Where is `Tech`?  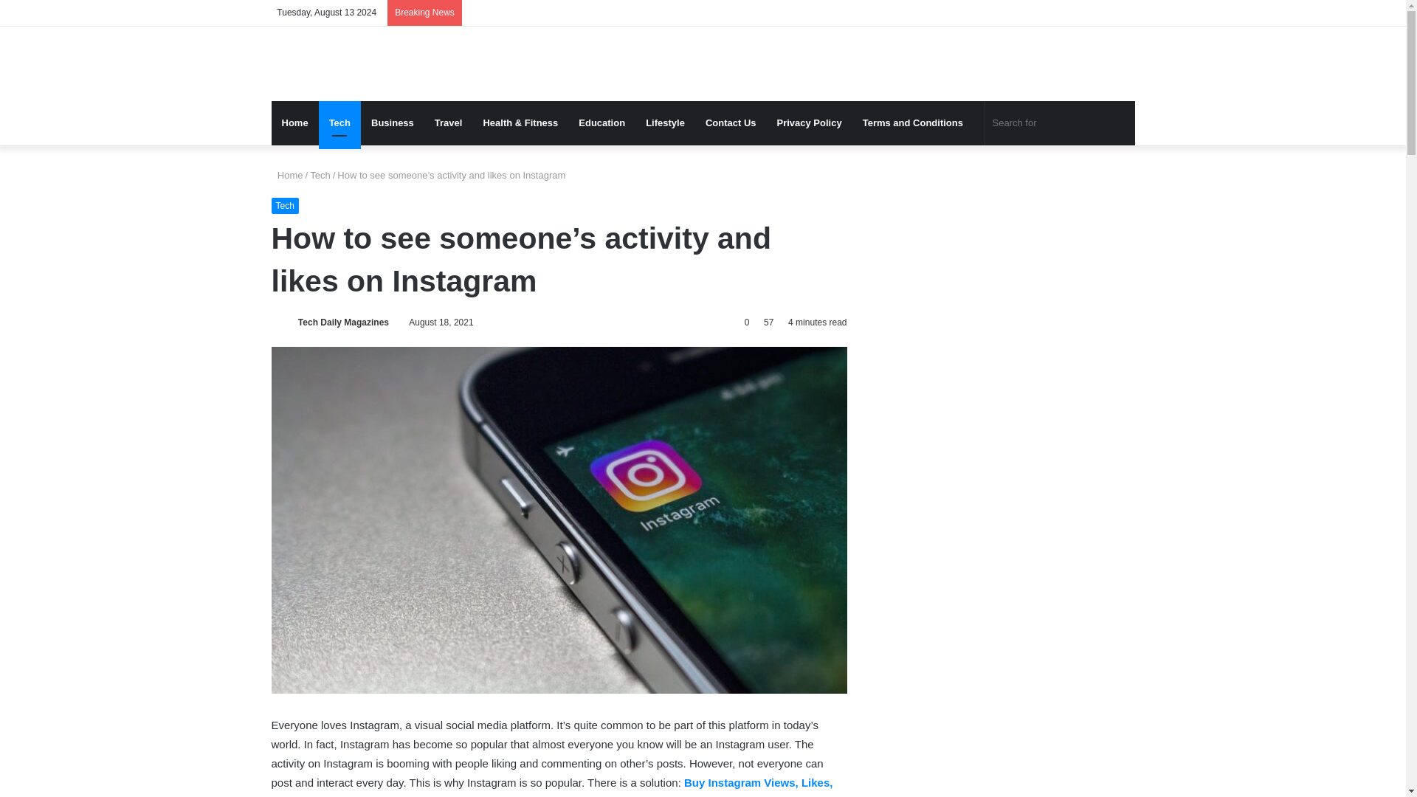 Tech is located at coordinates (320, 176).